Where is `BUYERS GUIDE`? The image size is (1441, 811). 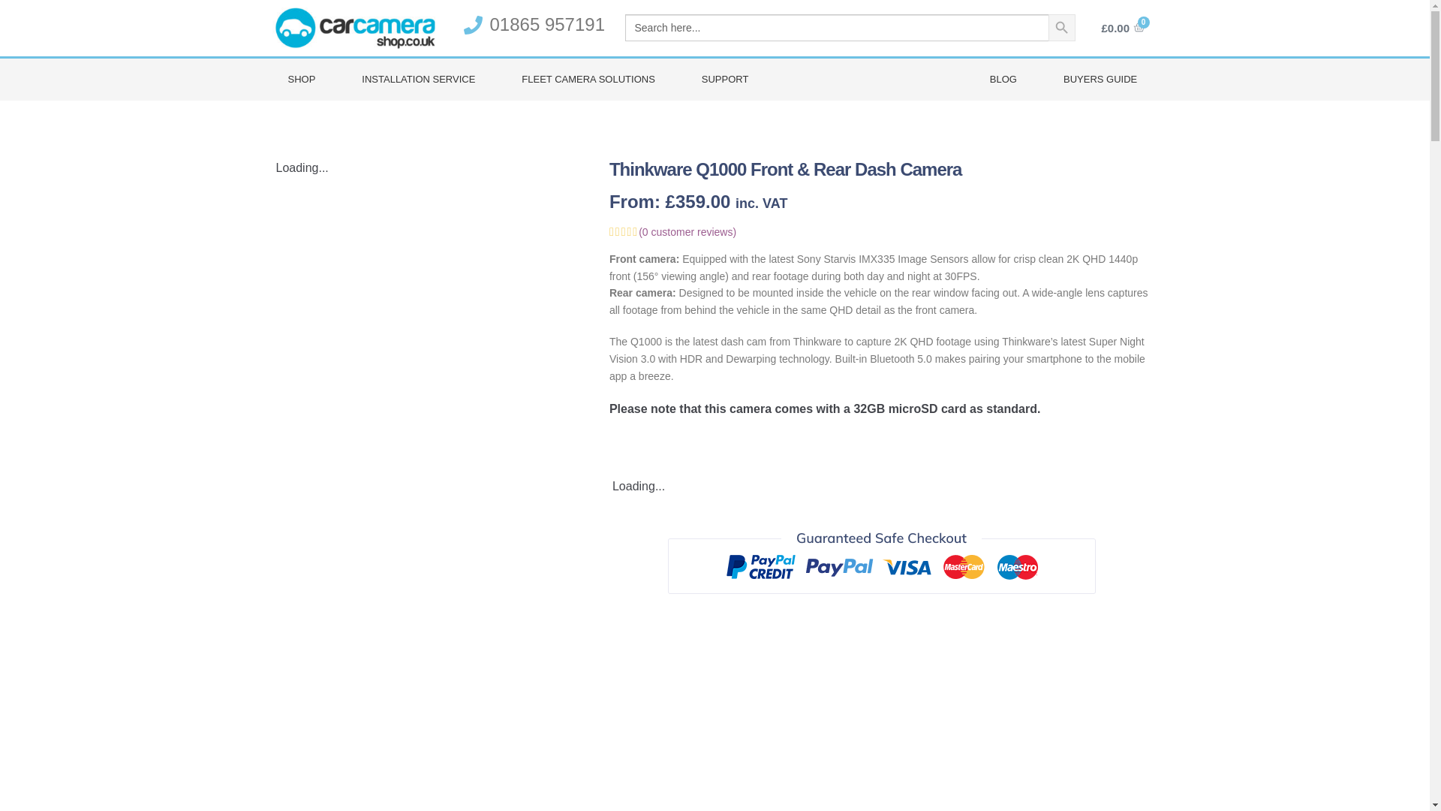
BUYERS GUIDE is located at coordinates (1100, 79).